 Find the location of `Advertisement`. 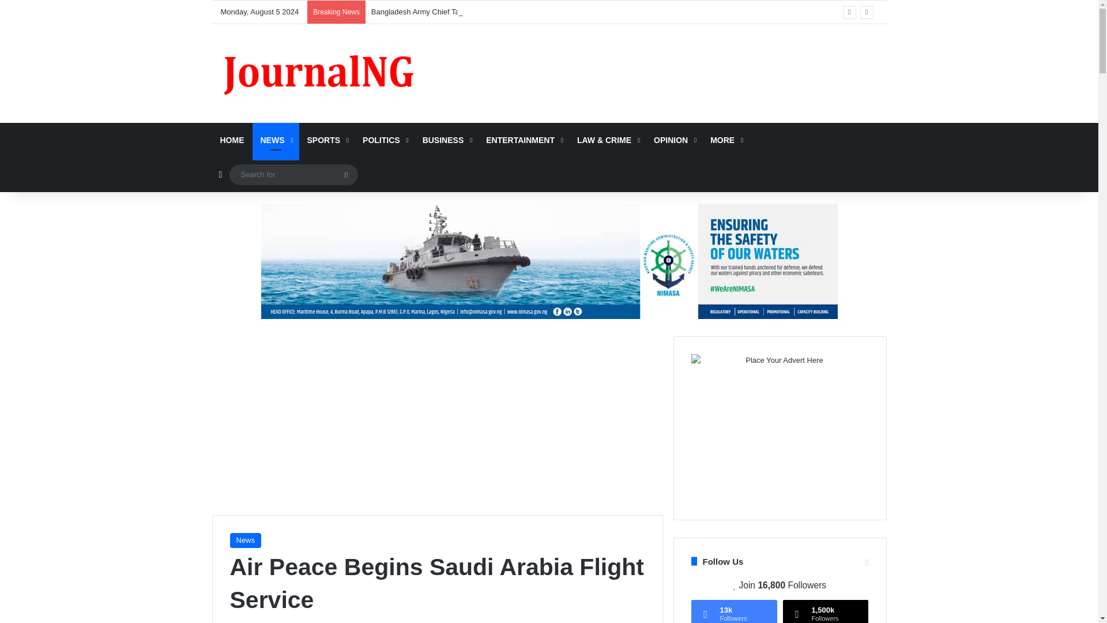

Advertisement is located at coordinates (664, 61).